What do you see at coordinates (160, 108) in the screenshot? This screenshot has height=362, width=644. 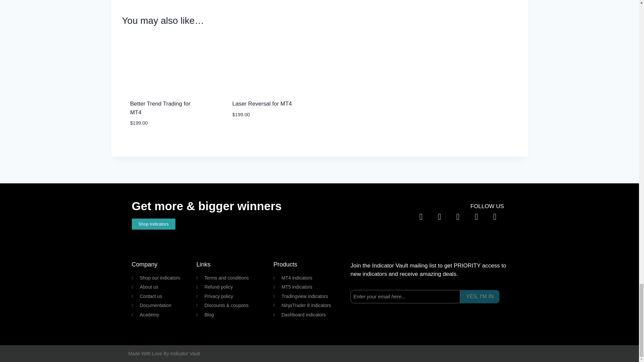 I see `Better Trend Trading for MT4` at bounding box center [160, 108].